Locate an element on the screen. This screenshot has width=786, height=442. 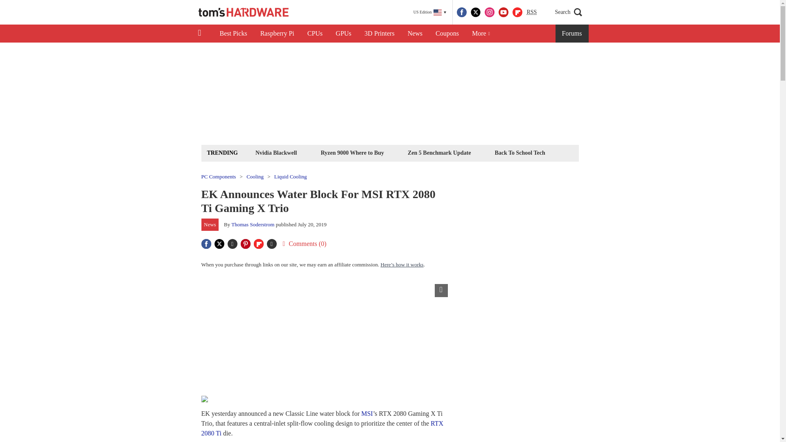
US Edition is located at coordinates (430, 12).